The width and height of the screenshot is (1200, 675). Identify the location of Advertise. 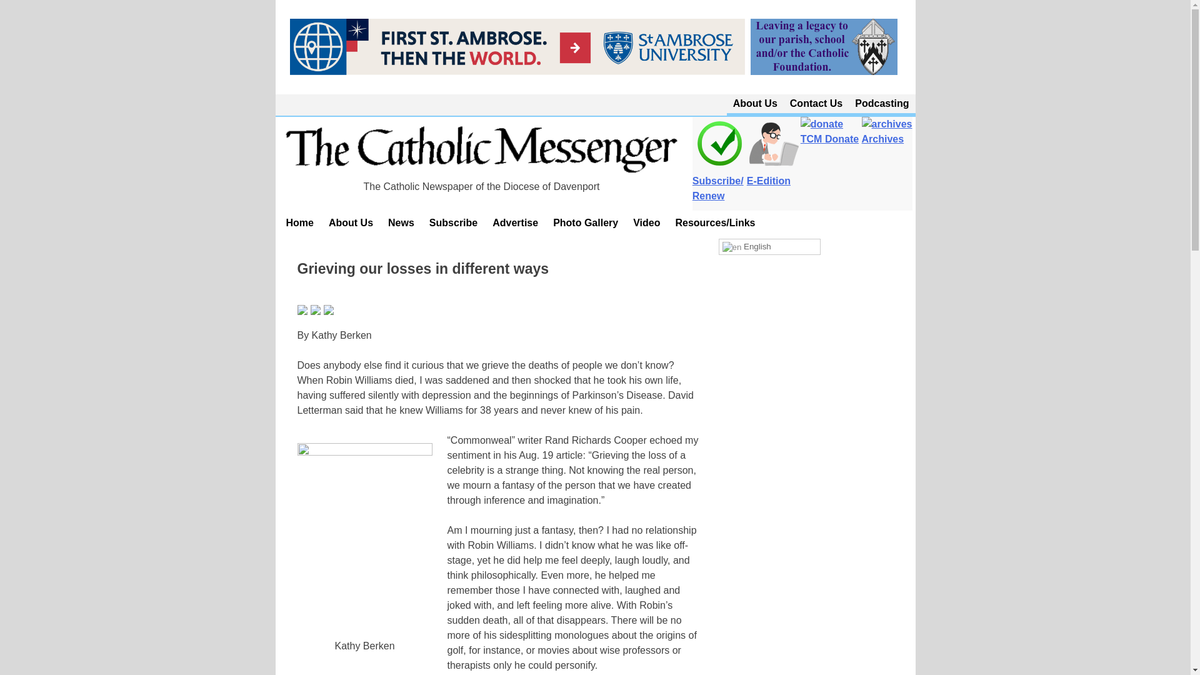
(515, 222).